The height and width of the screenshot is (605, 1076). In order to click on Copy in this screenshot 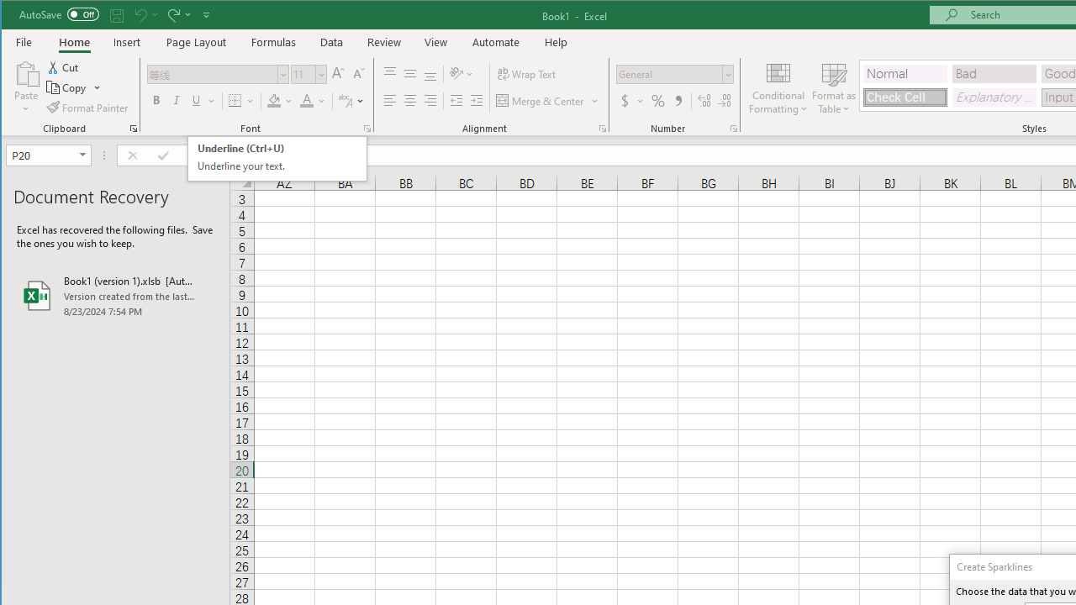, I will do `click(74, 87)`.